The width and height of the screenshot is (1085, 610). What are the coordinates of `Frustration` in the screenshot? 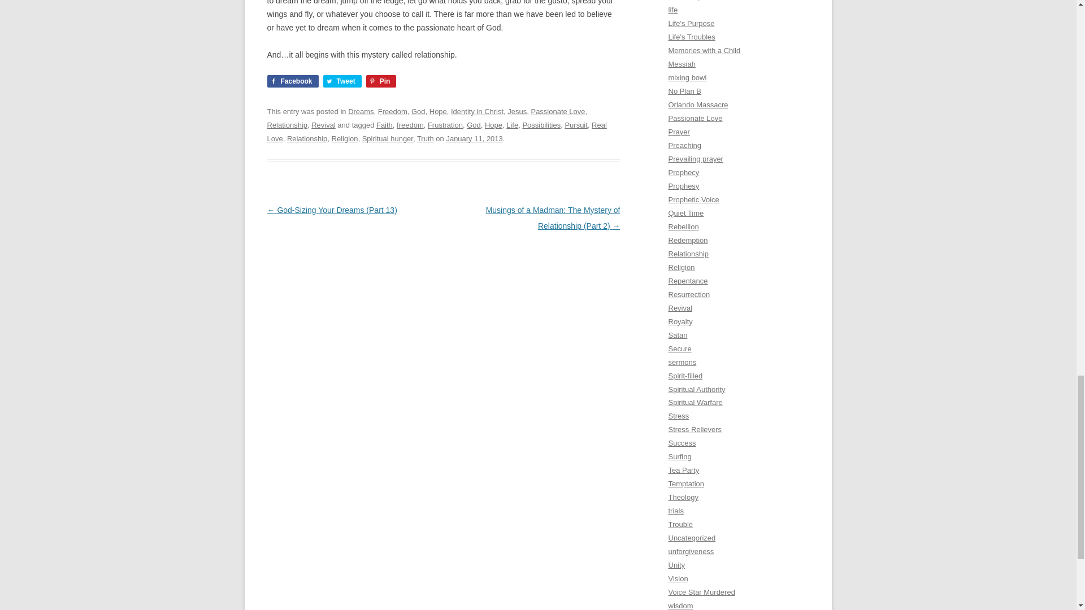 It's located at (445, 124).